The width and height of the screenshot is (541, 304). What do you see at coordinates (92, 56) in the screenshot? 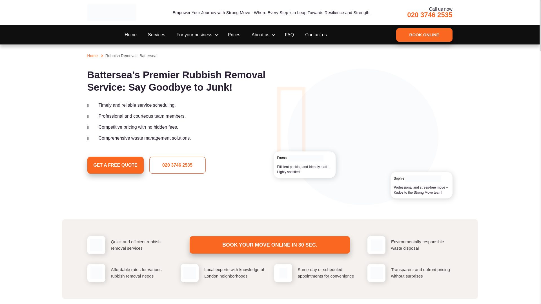
I see `Home` at bounding box center [92, 56].